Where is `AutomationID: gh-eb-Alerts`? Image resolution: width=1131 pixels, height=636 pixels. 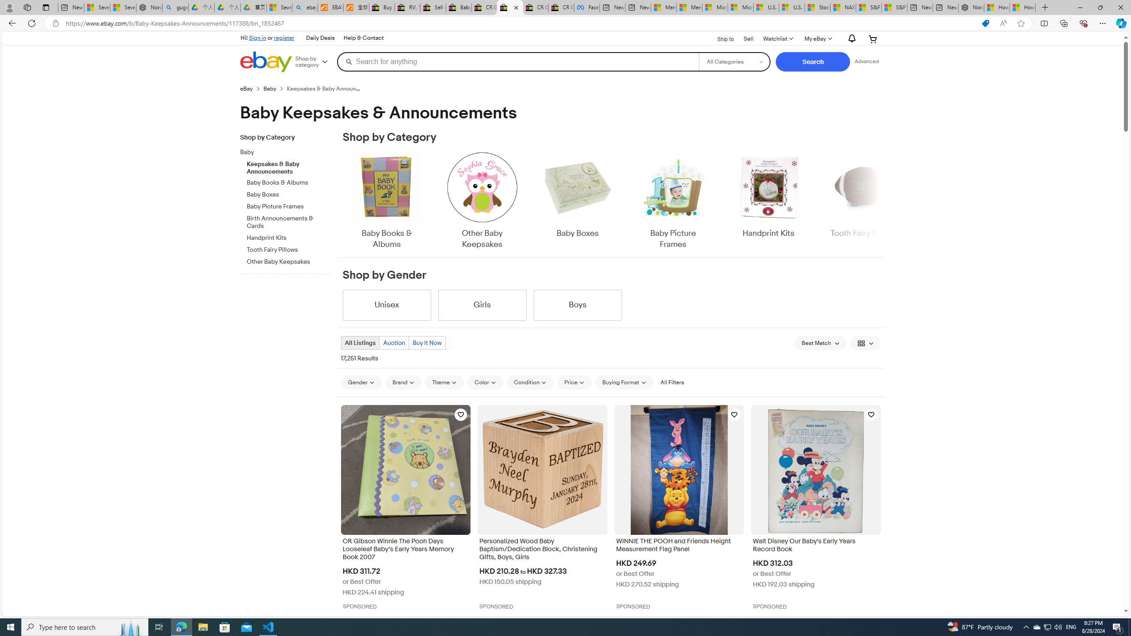 AutomationID: gh-eb-Alerts is located at coordinates (850, 39).